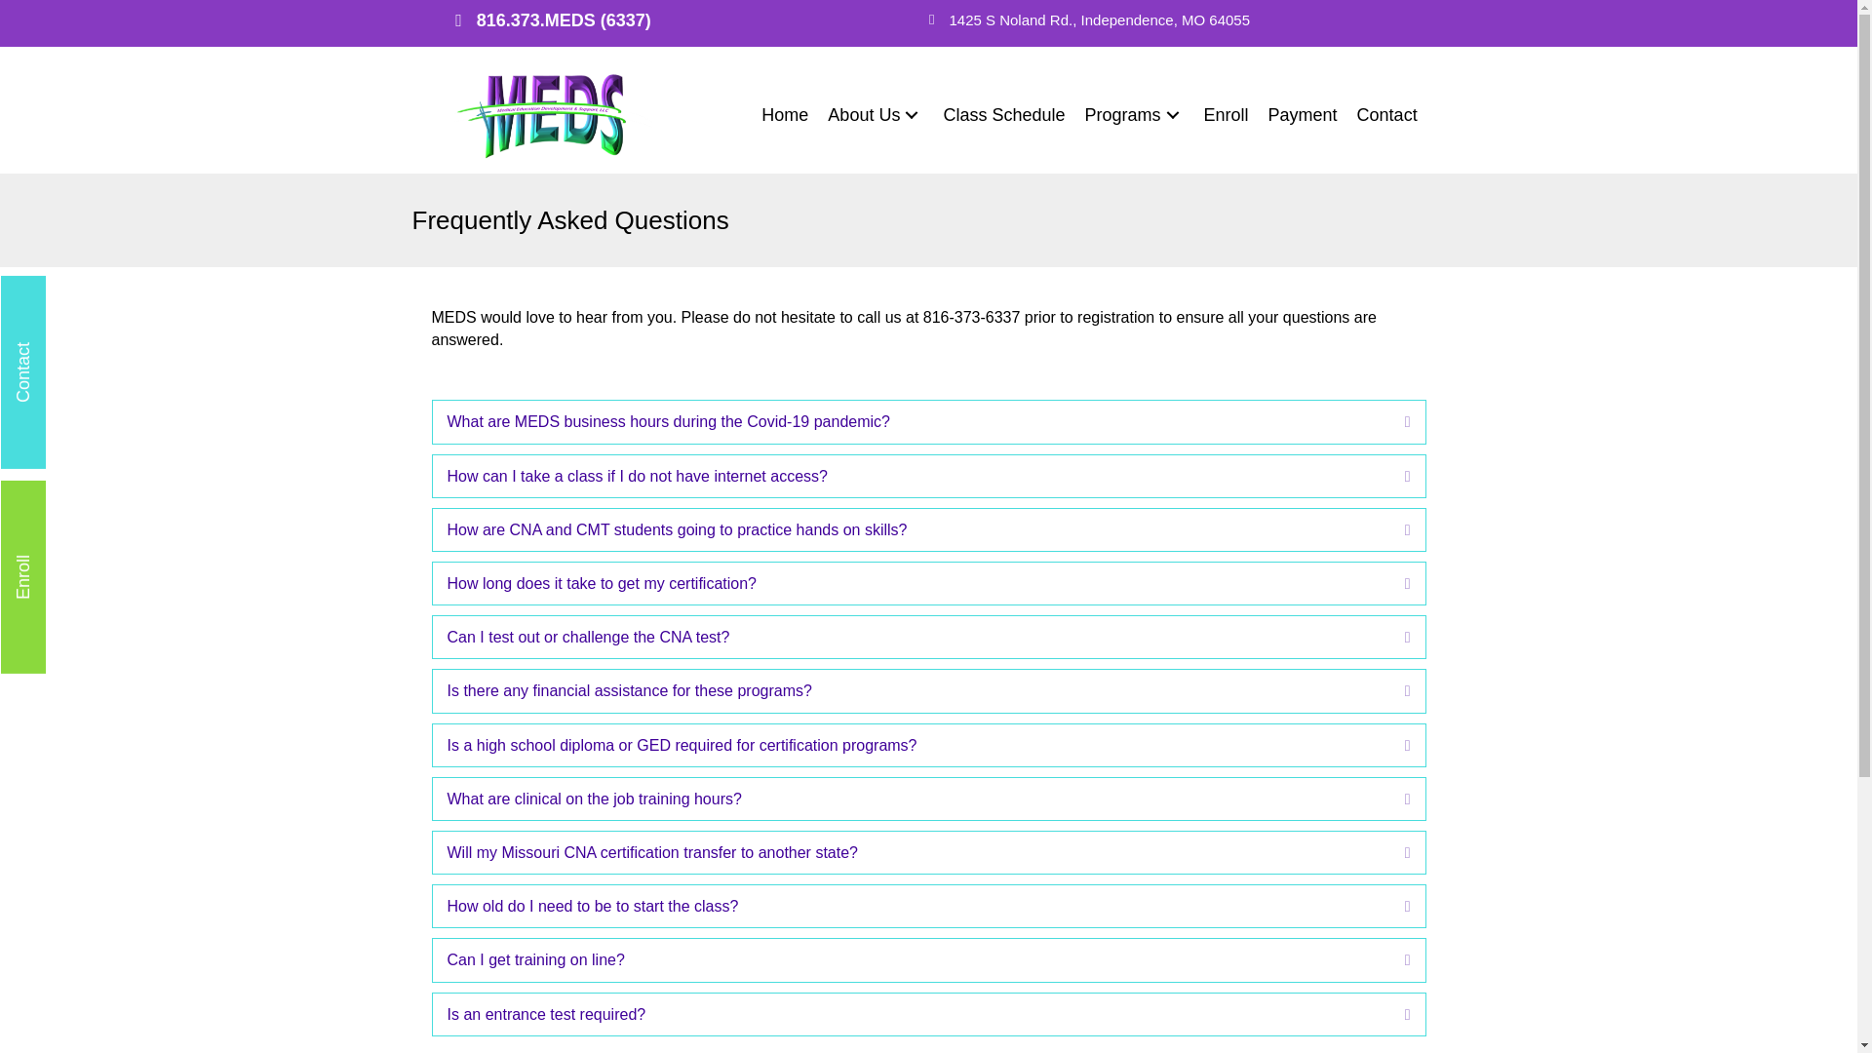 The width and height of the screenshot is (1872, 1053). What do you see at coordinates (911, 798) in the screenshot?
I see `What are clinical on the job training hours?` at bounding box center [911, 798].